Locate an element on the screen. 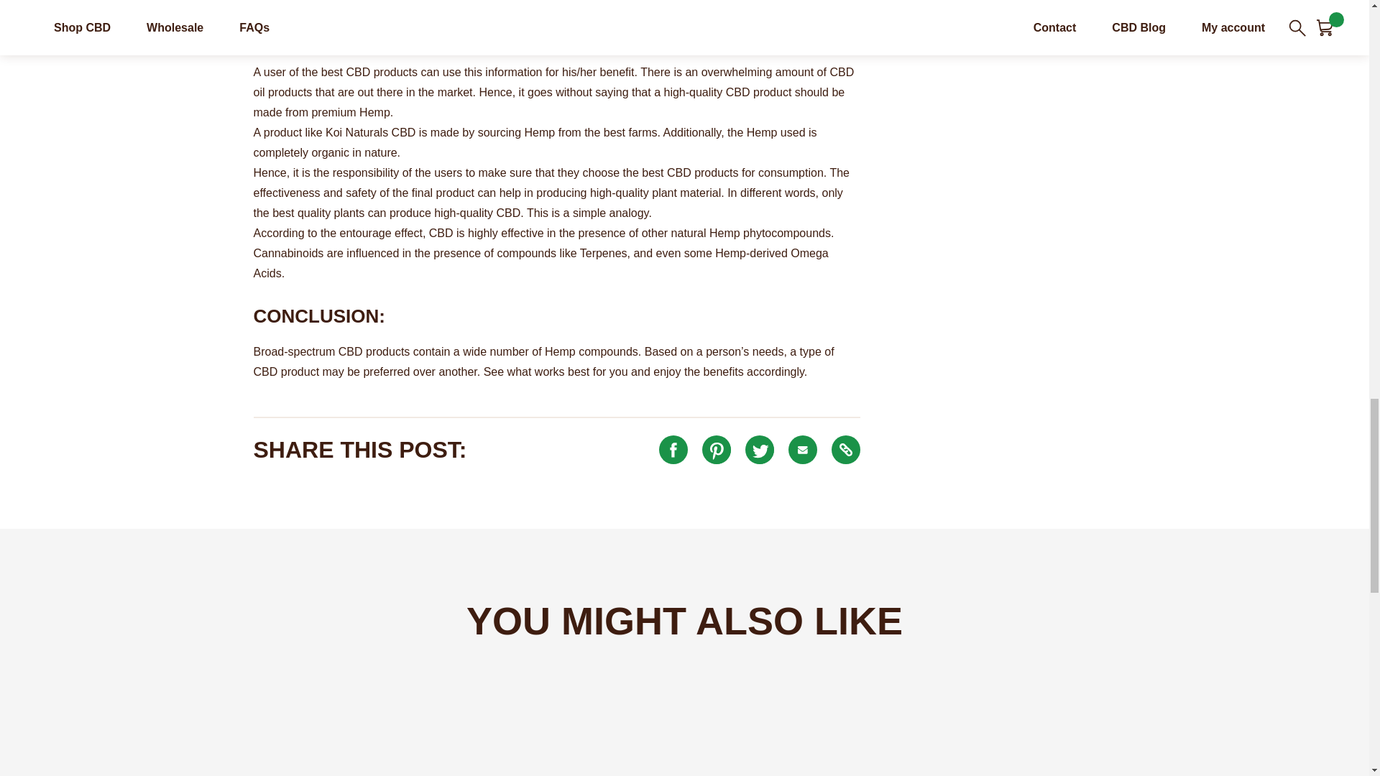 The height and width of the screenshot is (776, 1380). Share this post on Twitter is located at coordinates (759, 449).